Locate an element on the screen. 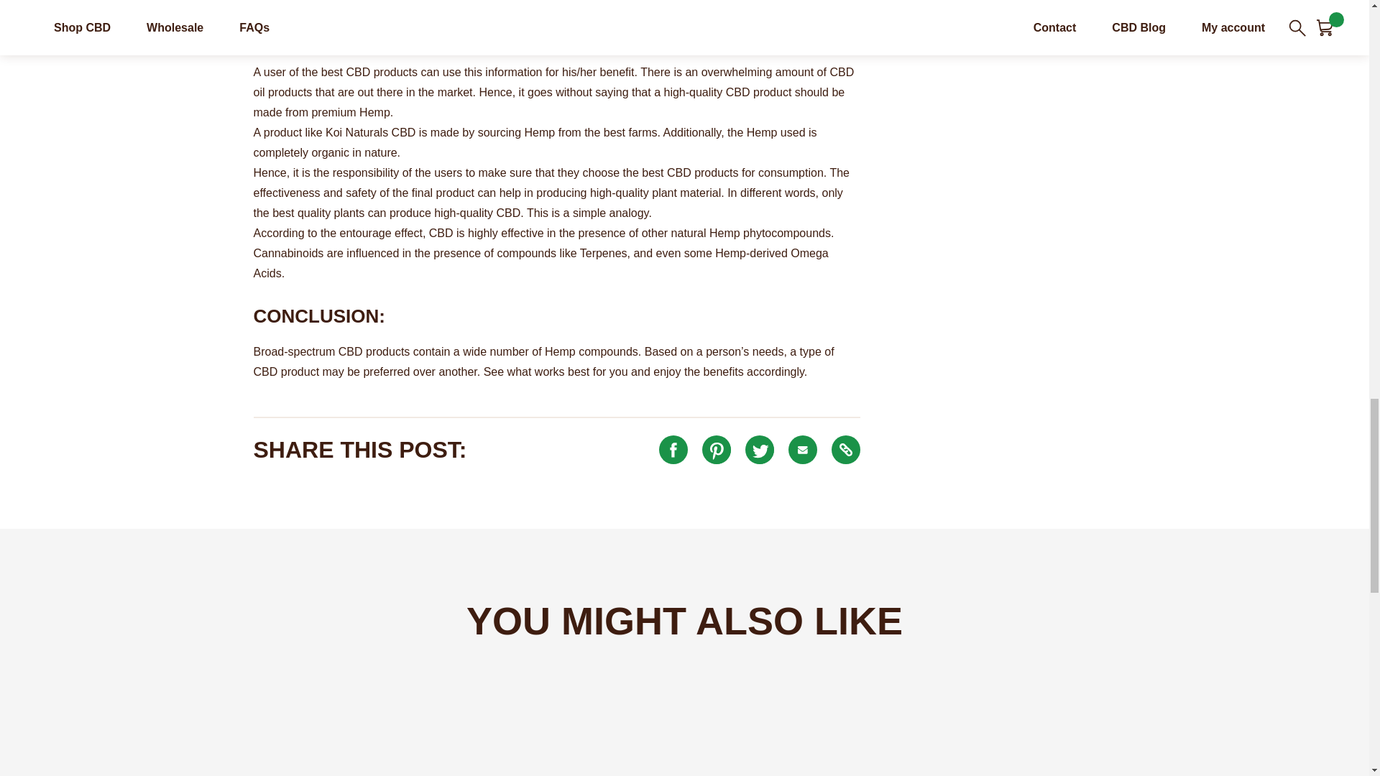 The height and width of the screenshot is (776, 1380). Share this post on Twitter is located at coordinates (759, 449).